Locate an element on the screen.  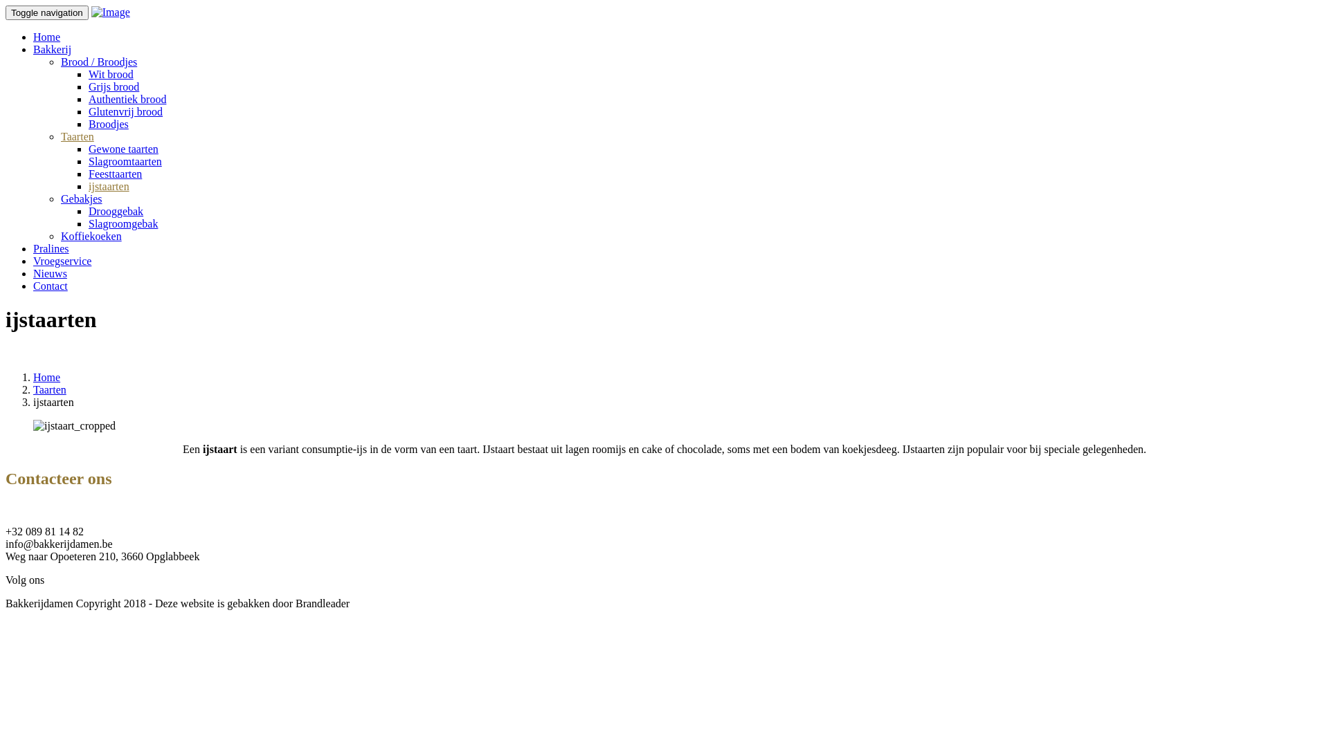
Vroegservice is located at coordinates (62, 261).